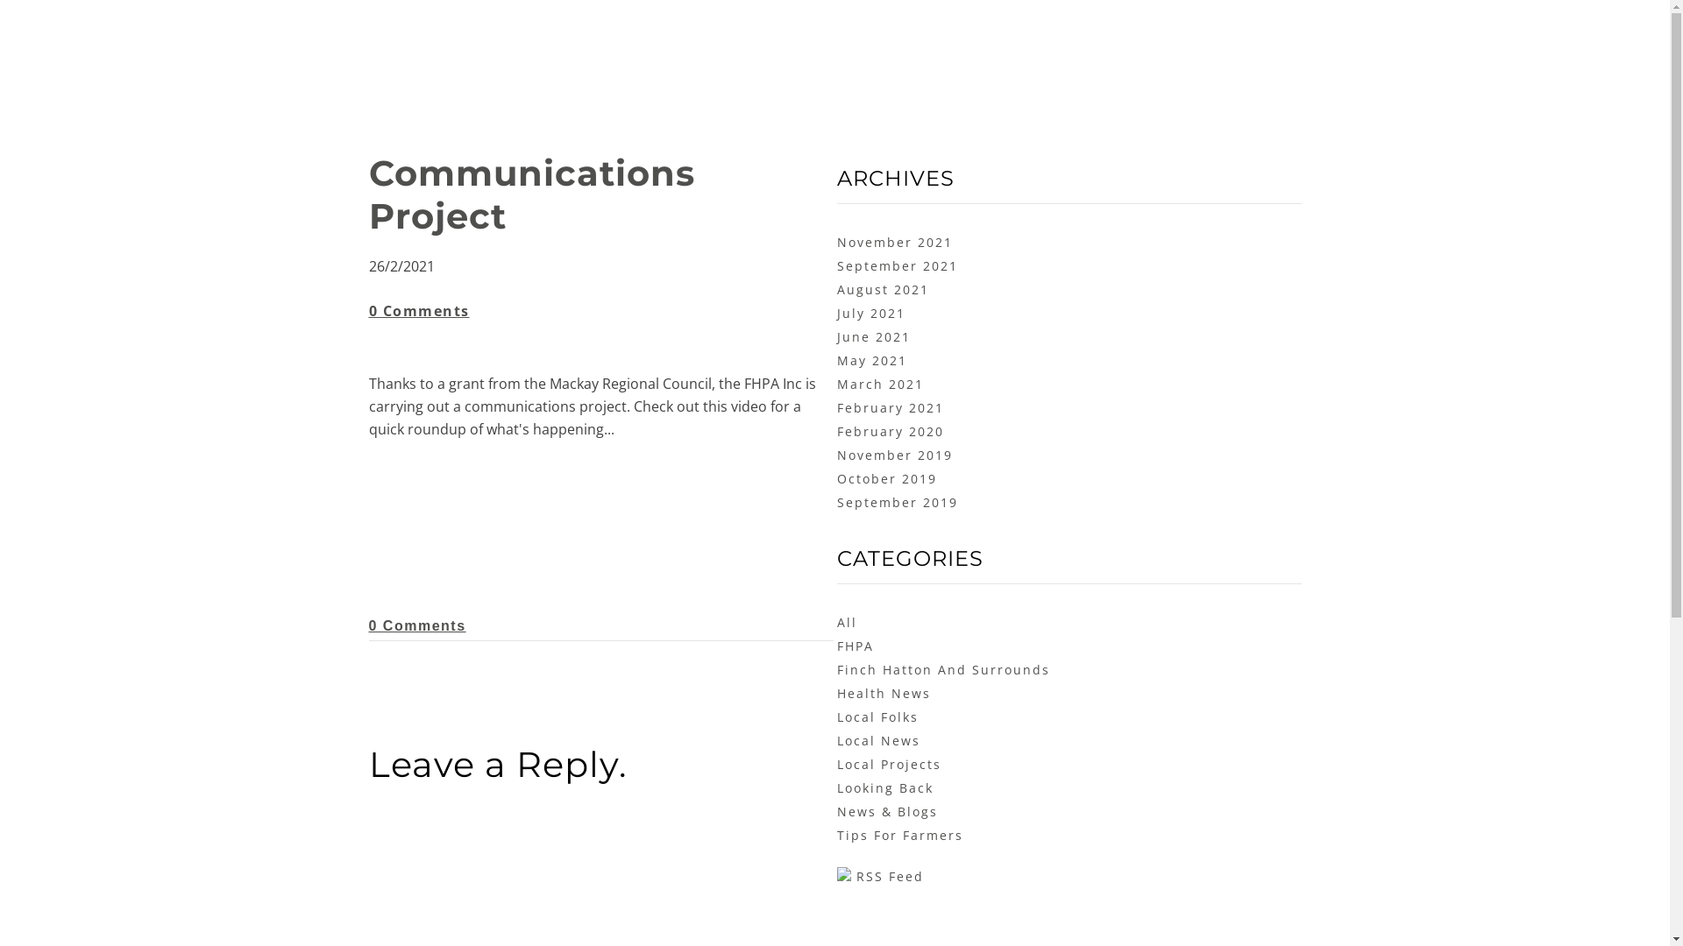  What do you see at coordinates (884, 788) in the screenshot?
I see `Looking Back` at bounding box center [884, 788].